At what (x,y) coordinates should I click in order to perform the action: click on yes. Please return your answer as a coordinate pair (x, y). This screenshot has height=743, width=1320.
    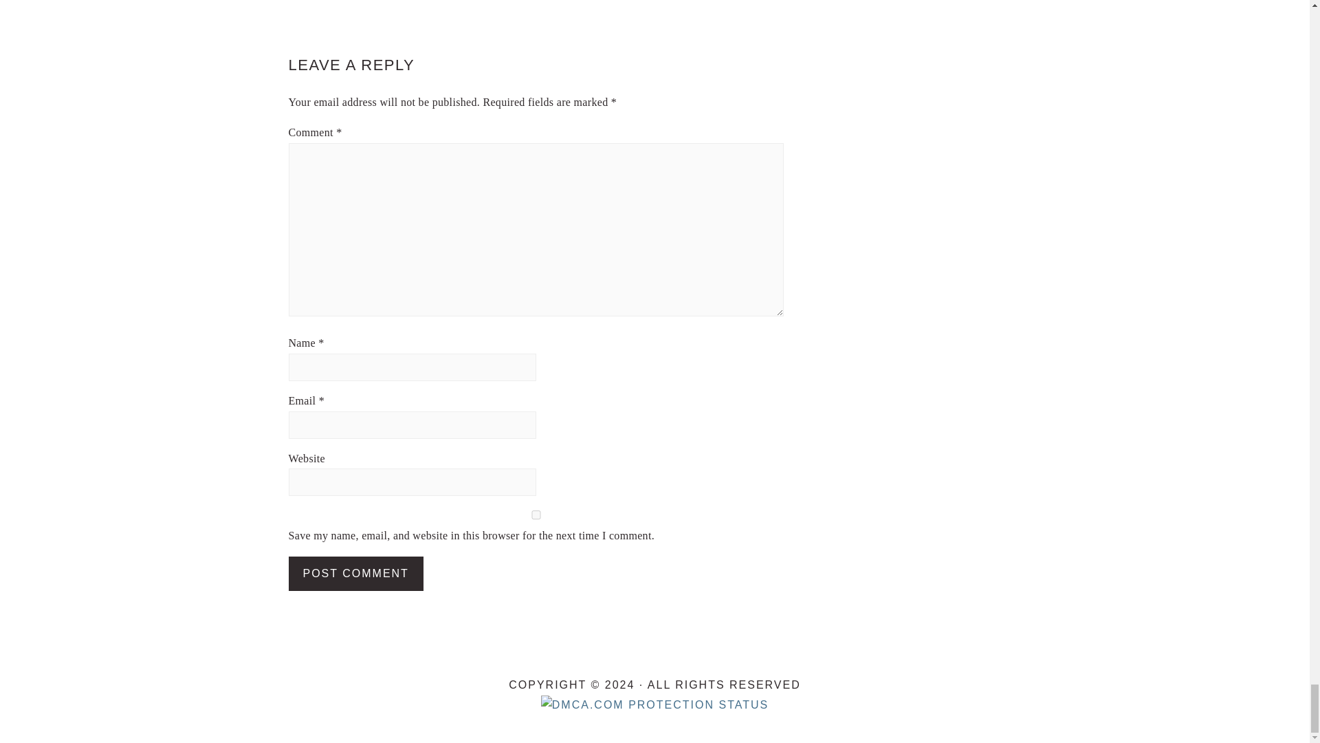
    Looking at the image, I should click on (536, 515).